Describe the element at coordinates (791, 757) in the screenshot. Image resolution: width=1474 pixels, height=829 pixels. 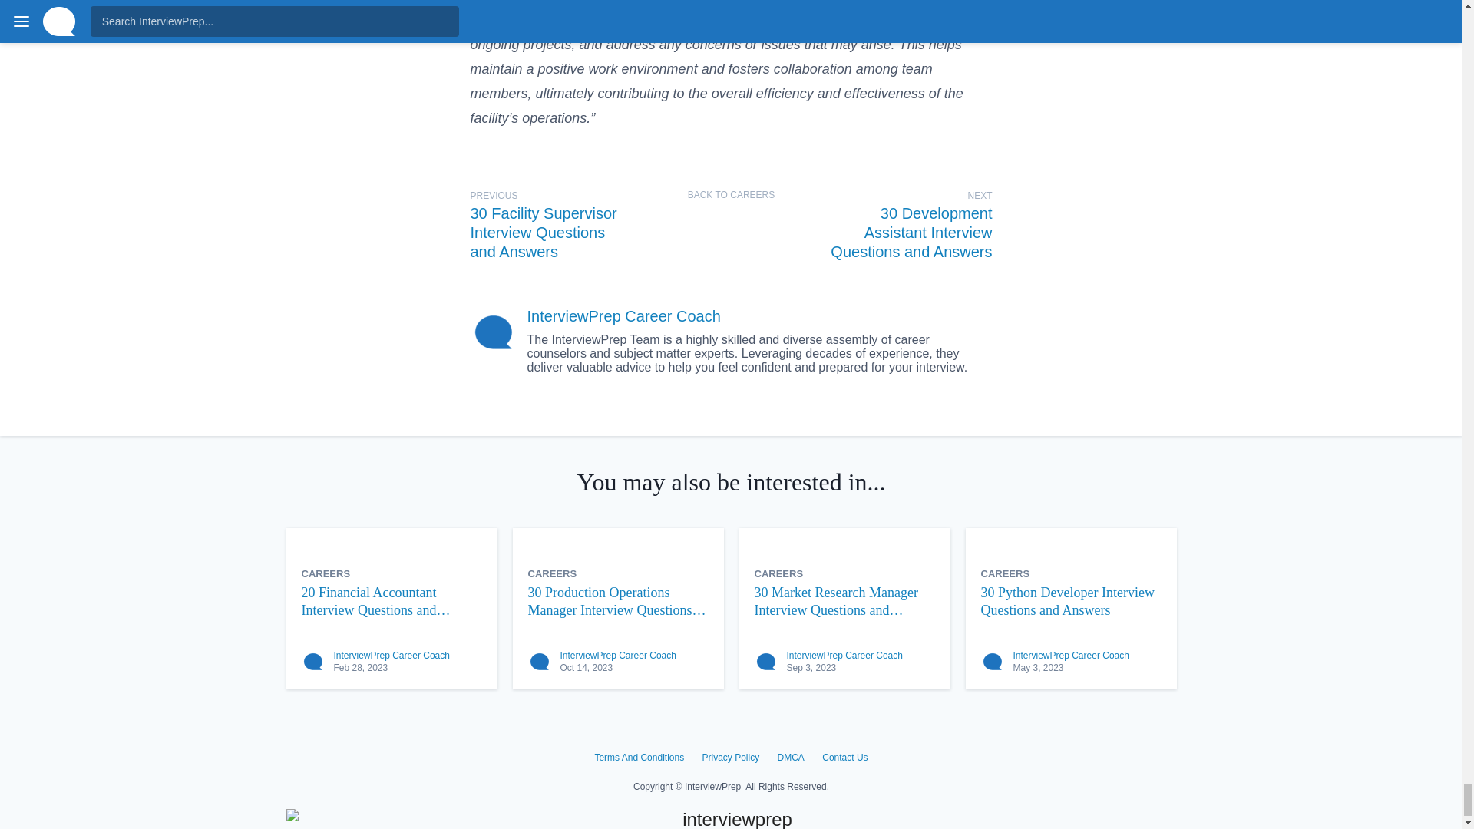
I see `DMCA` at that location.